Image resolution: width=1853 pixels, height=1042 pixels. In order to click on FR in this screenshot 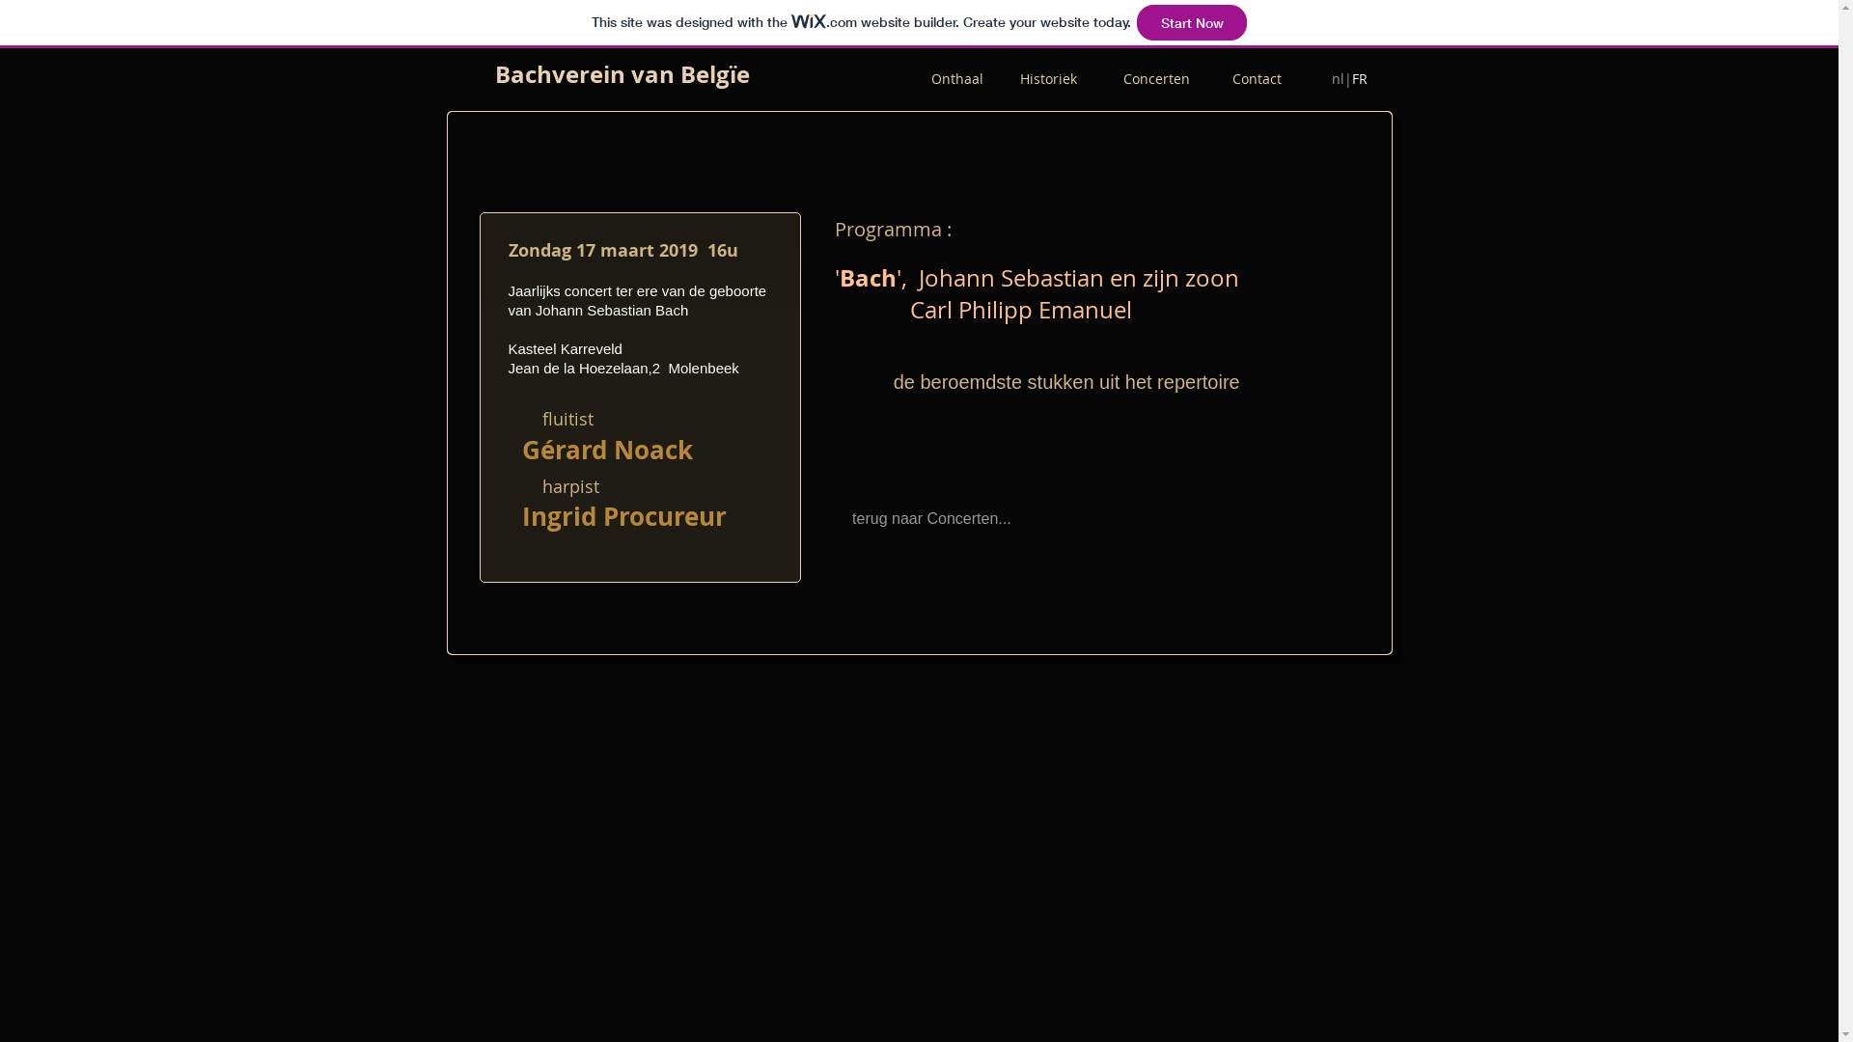, I will do `click(1360, 79)`.